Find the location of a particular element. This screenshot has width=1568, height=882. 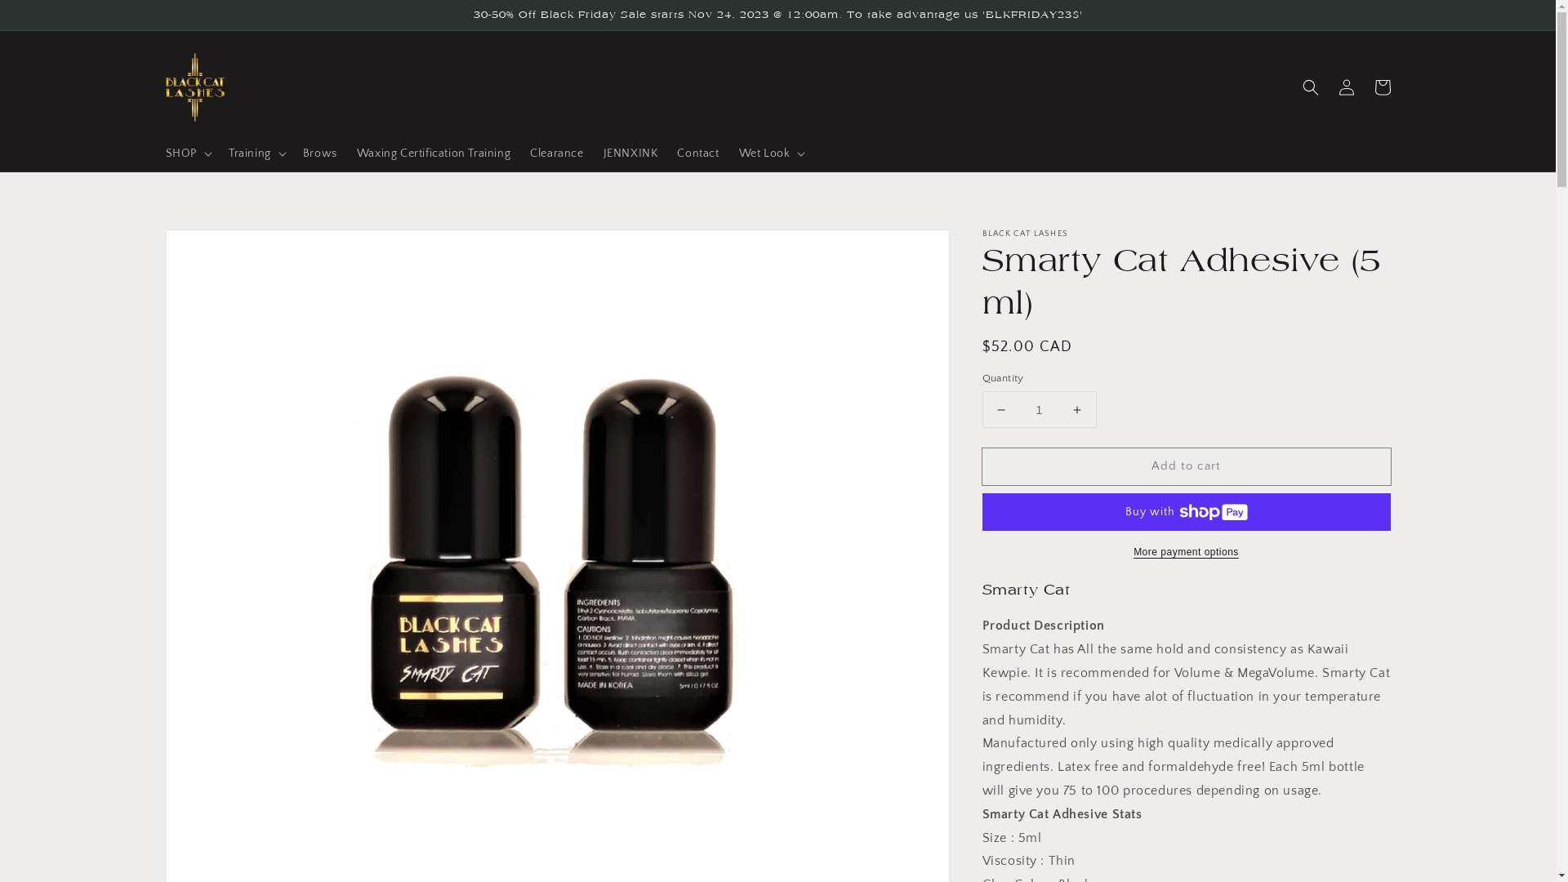

Contact is located at coordinates (697, 154).